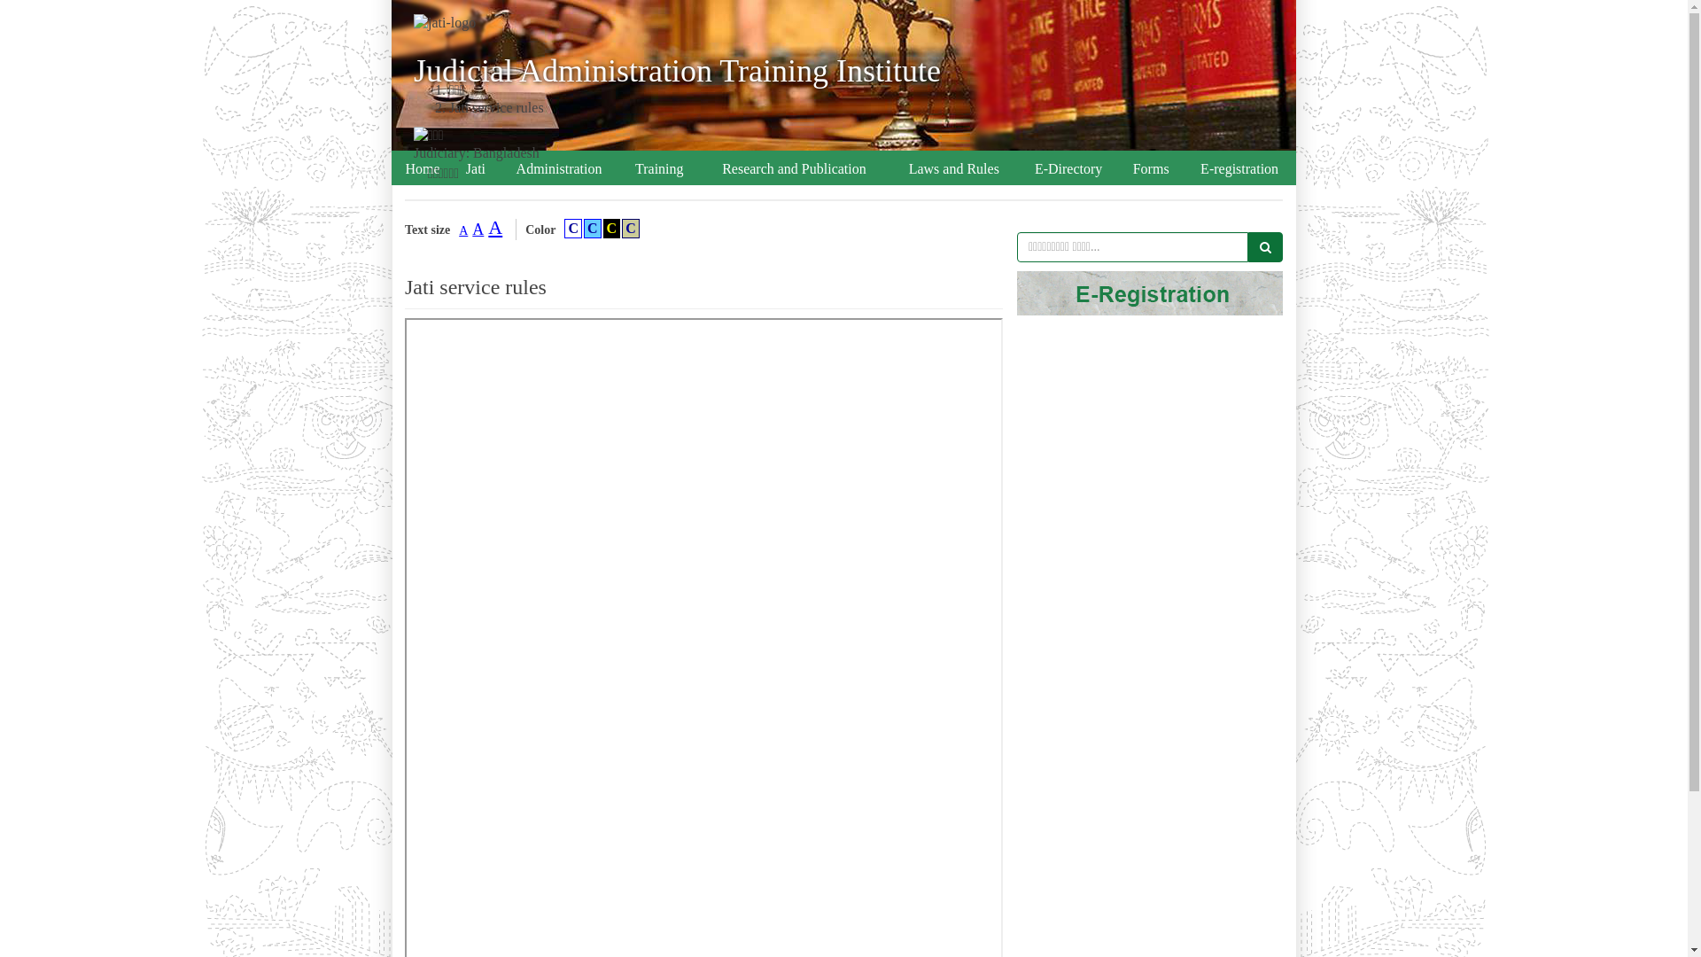 This screenshot has height=957, width=1701. I want to click on E-registration, so click(1239, 169).